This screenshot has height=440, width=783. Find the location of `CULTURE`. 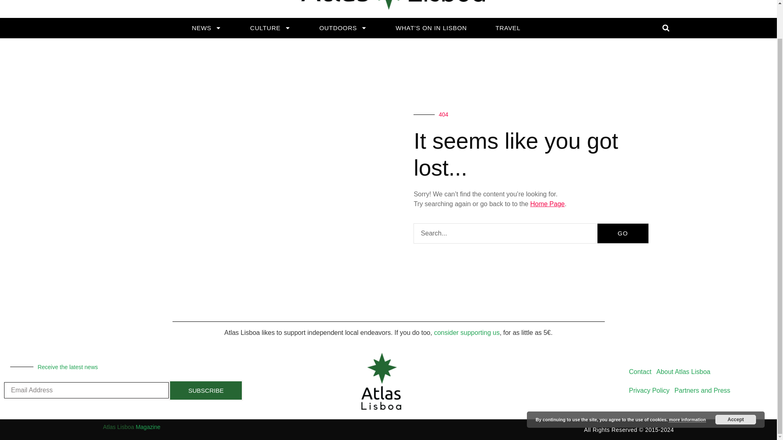

CULTURE is located at coordinates (270, 28).